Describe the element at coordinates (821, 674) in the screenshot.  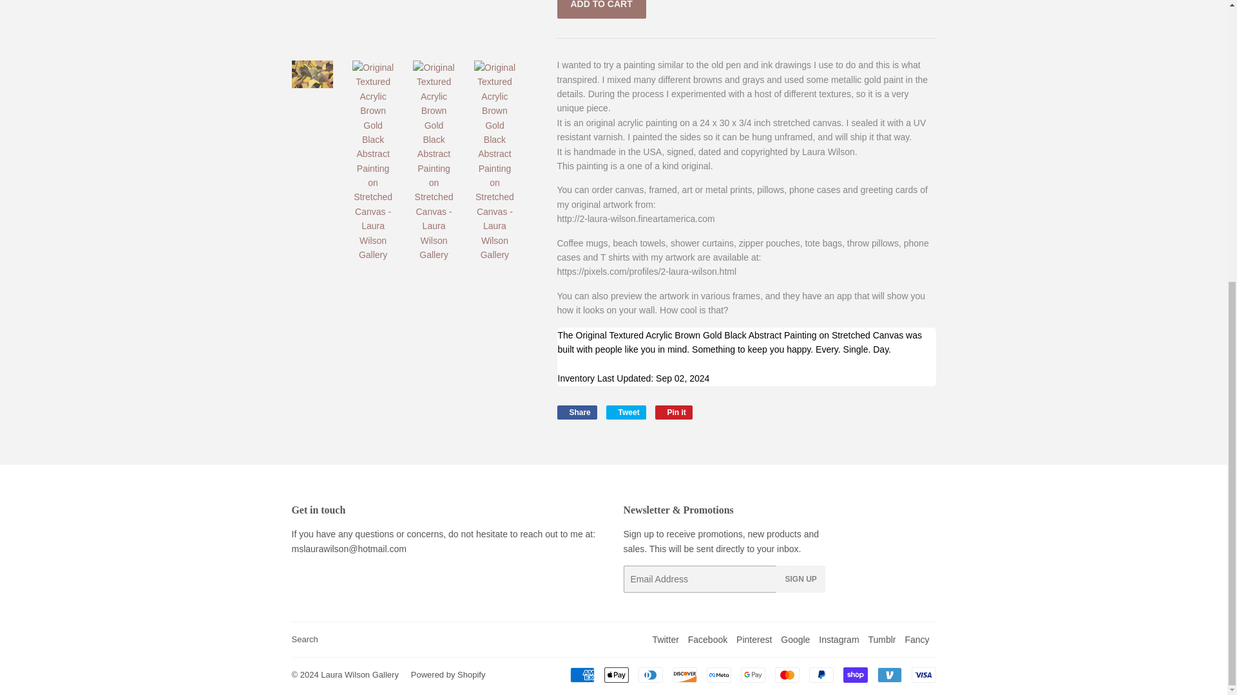
I see `PayPal` at that location.